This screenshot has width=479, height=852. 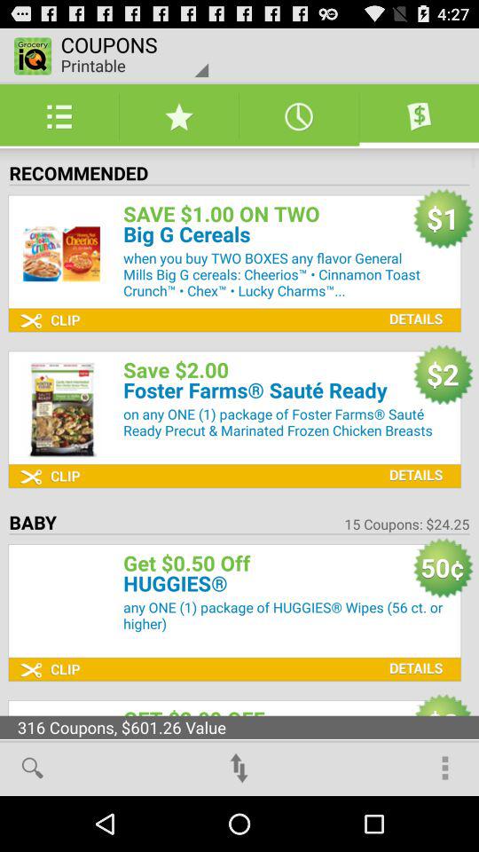 What do you see at coordinates (412, 461) in the screenshot?
I see `details option` at bounding box center [412, 461].